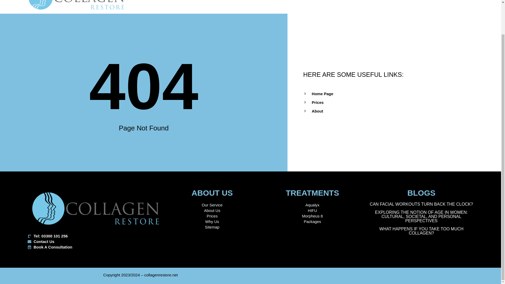  What do you see at coordinates (233, 2) in the screenshot?
I see `ABOUT US` at bounding box center [233, 2].